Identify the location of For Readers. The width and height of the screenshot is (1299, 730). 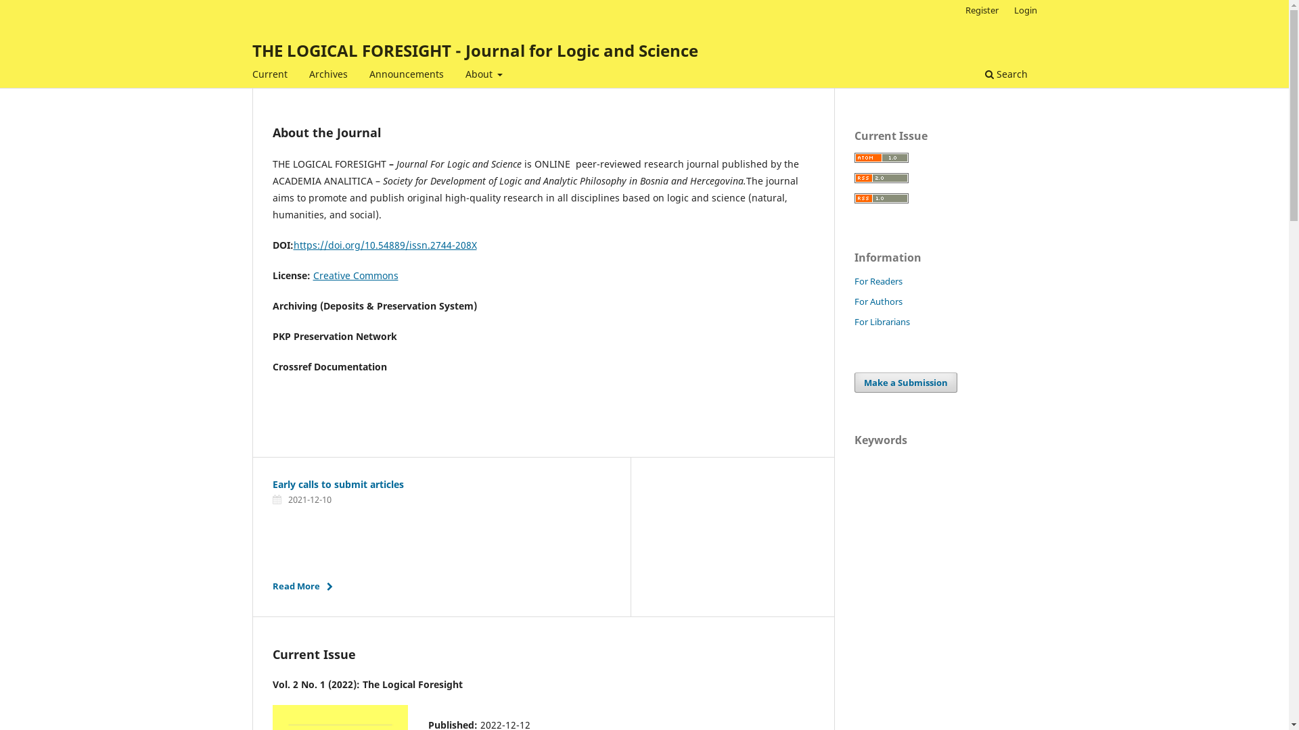
(878, 281).